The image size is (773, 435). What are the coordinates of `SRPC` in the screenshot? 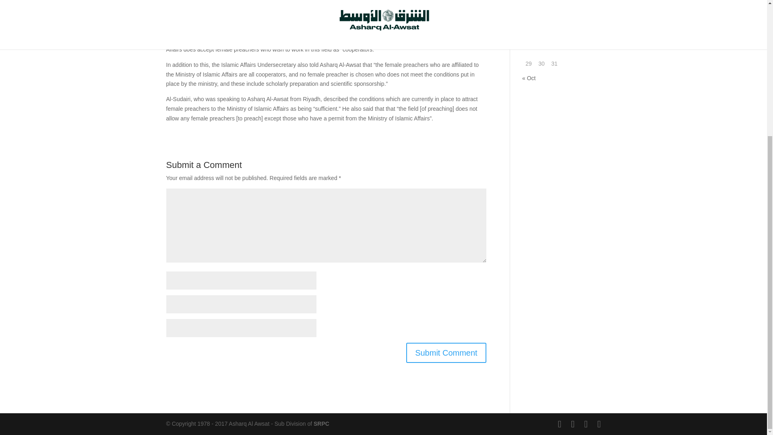 It's located at (321, 424).